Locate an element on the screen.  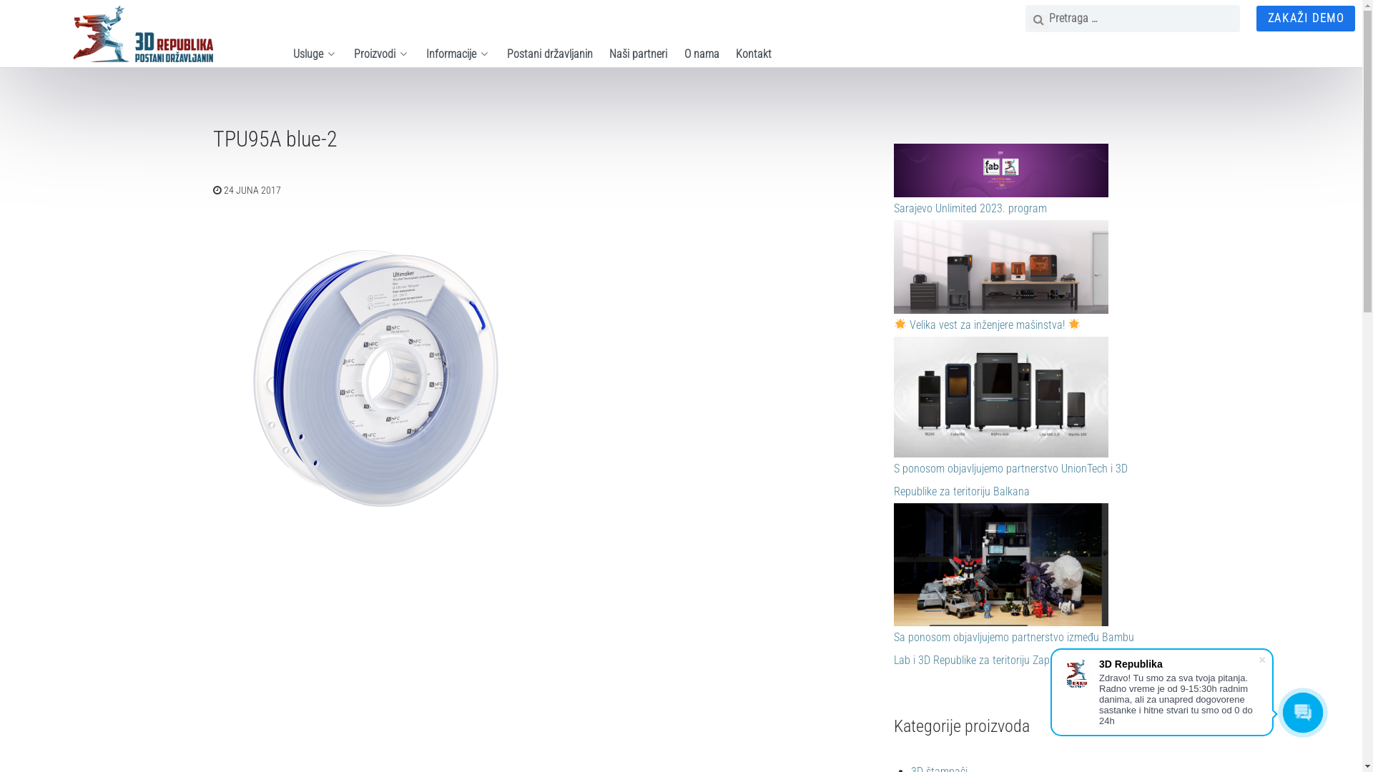
Usluge is located at coordinates (315, 55).